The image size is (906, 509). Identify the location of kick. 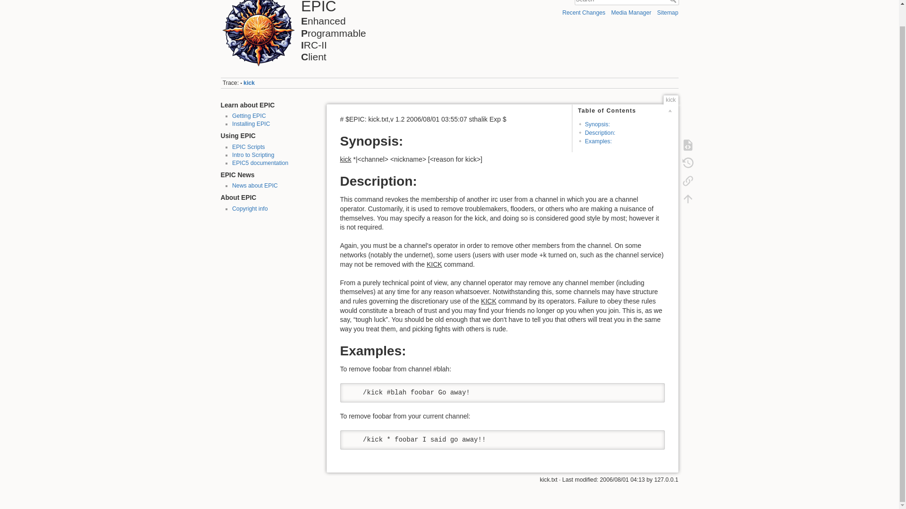
(249, 82).